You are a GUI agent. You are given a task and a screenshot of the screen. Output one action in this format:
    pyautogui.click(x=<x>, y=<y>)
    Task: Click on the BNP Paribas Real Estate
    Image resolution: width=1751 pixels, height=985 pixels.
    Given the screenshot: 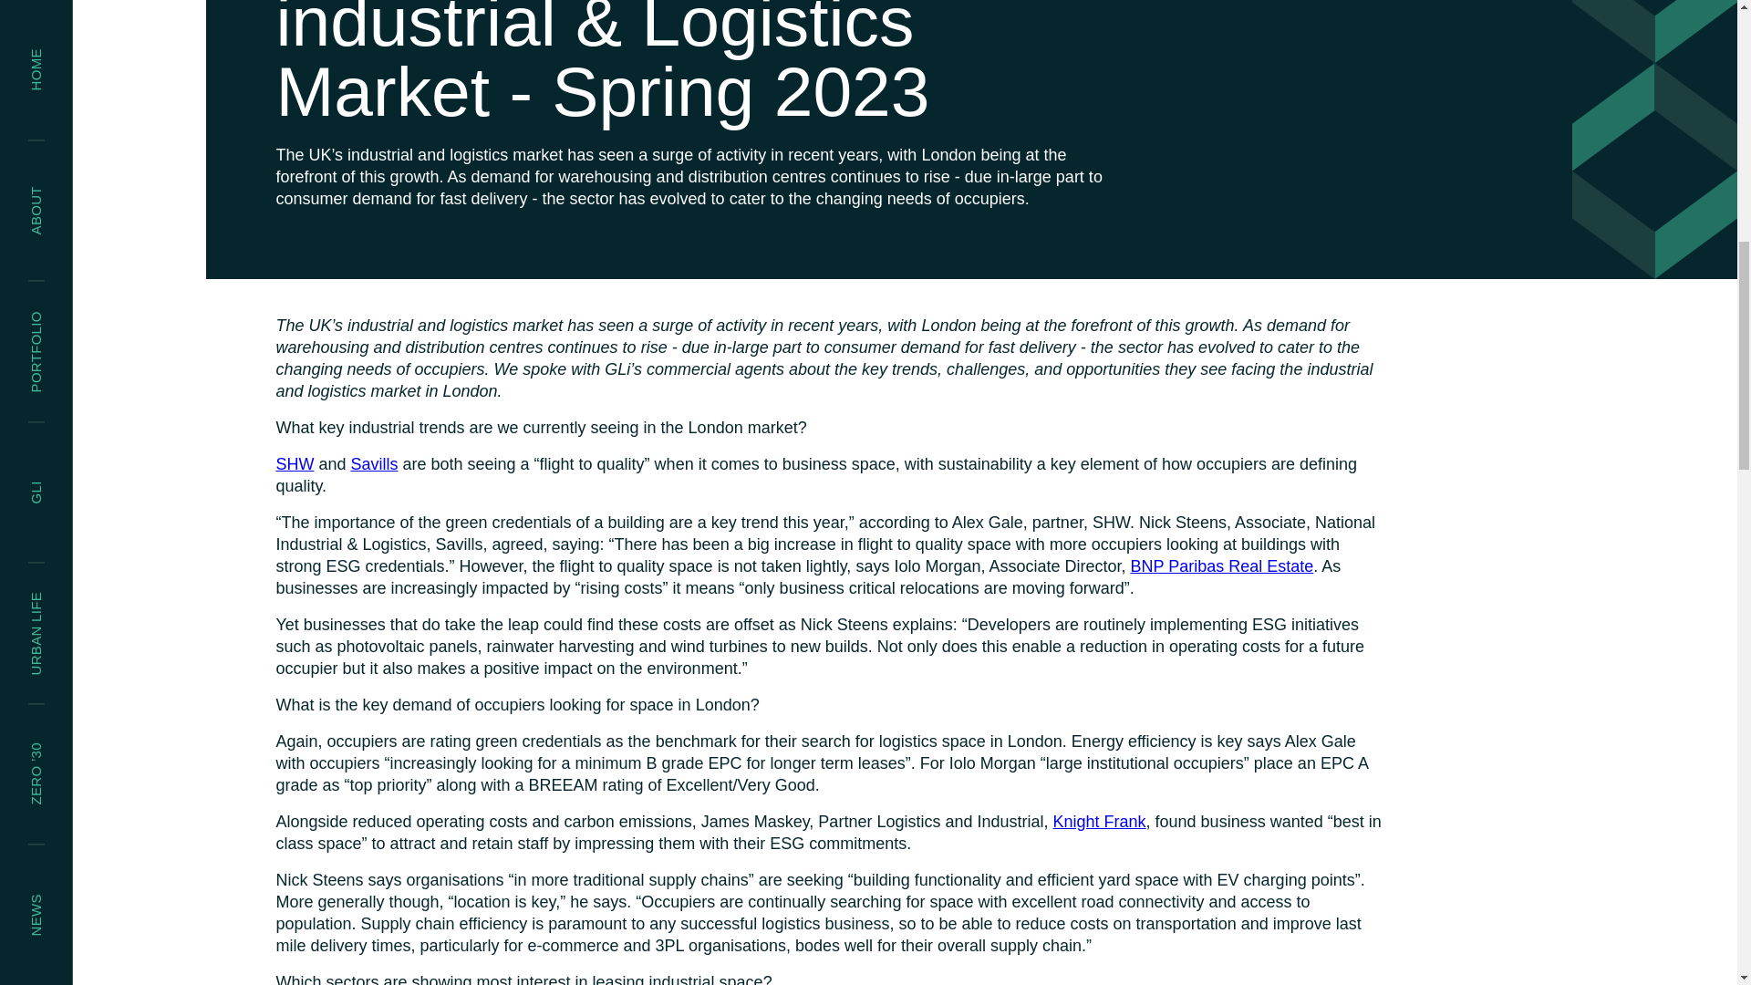 What is the action you would take?
    pyautogui.click(x=1222, y=565)
    